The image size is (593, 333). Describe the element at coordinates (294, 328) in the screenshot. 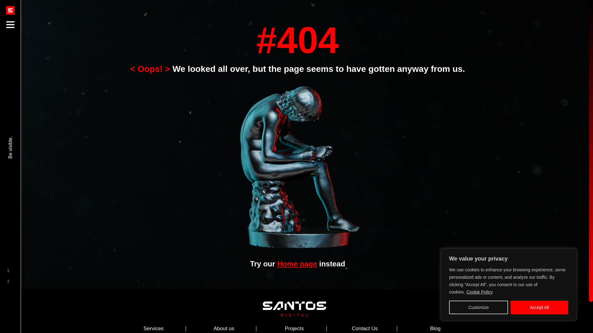

I see `Projects` at that location.